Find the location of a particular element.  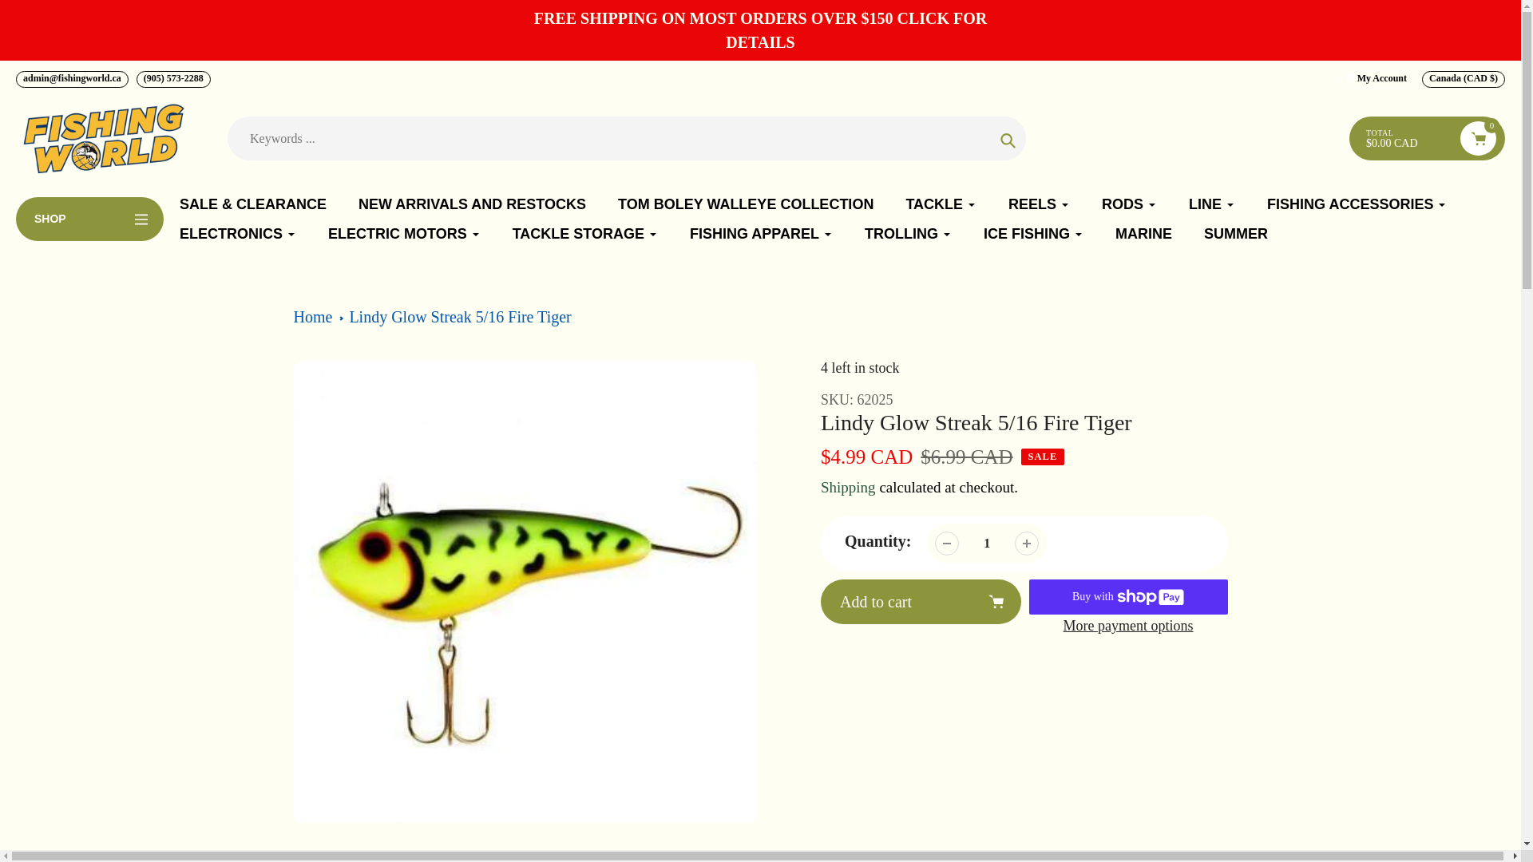

My Account is located at coordinates (1376, 79).